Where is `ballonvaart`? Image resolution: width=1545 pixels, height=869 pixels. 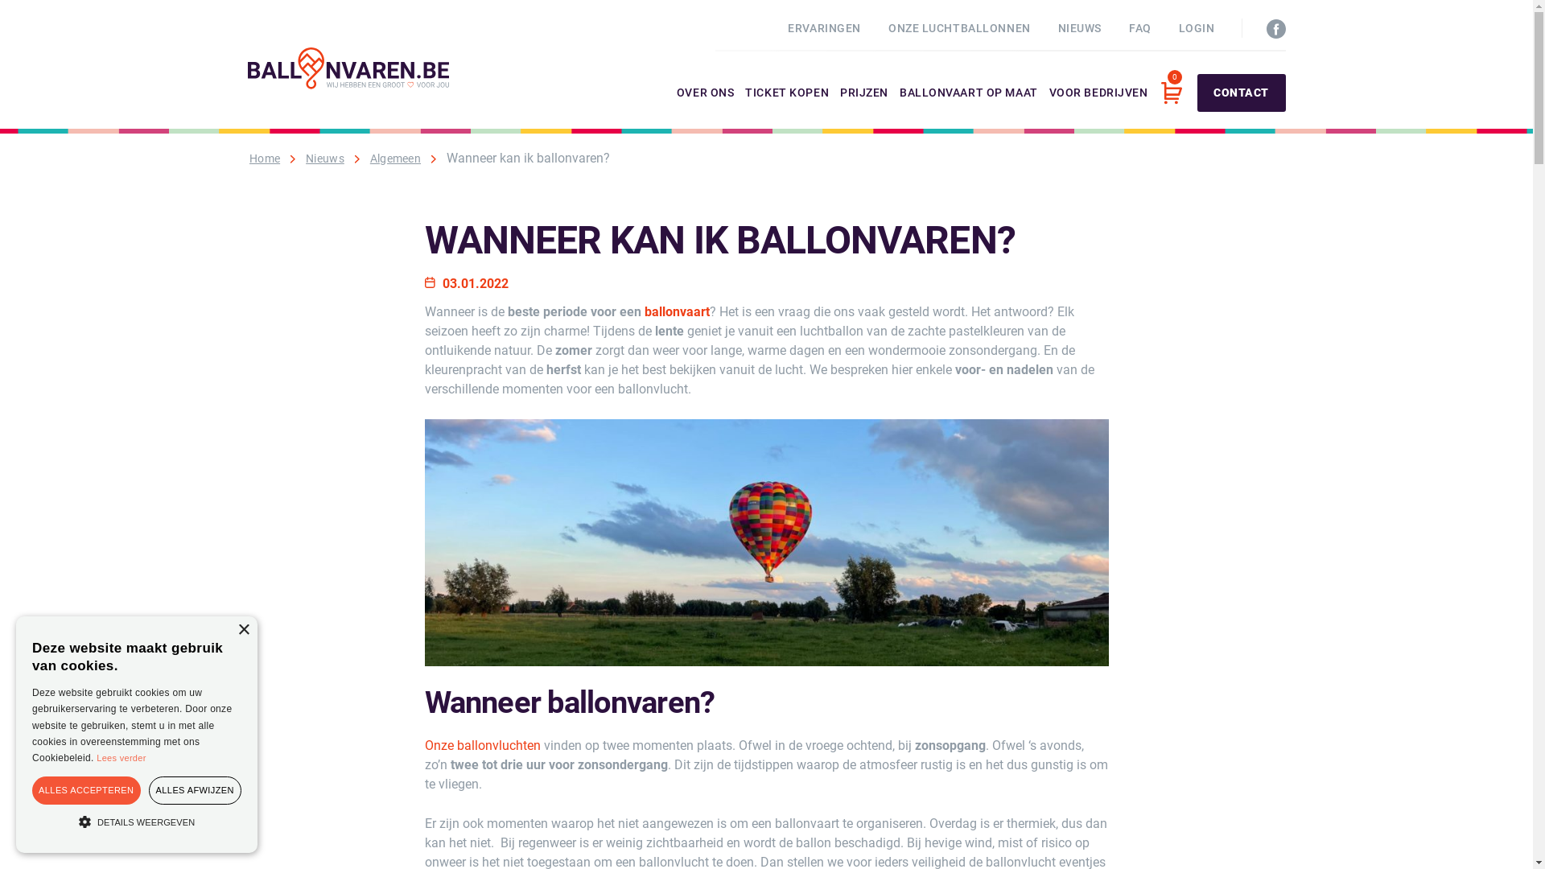
ballonvaart is located at coordinates (676, 312).